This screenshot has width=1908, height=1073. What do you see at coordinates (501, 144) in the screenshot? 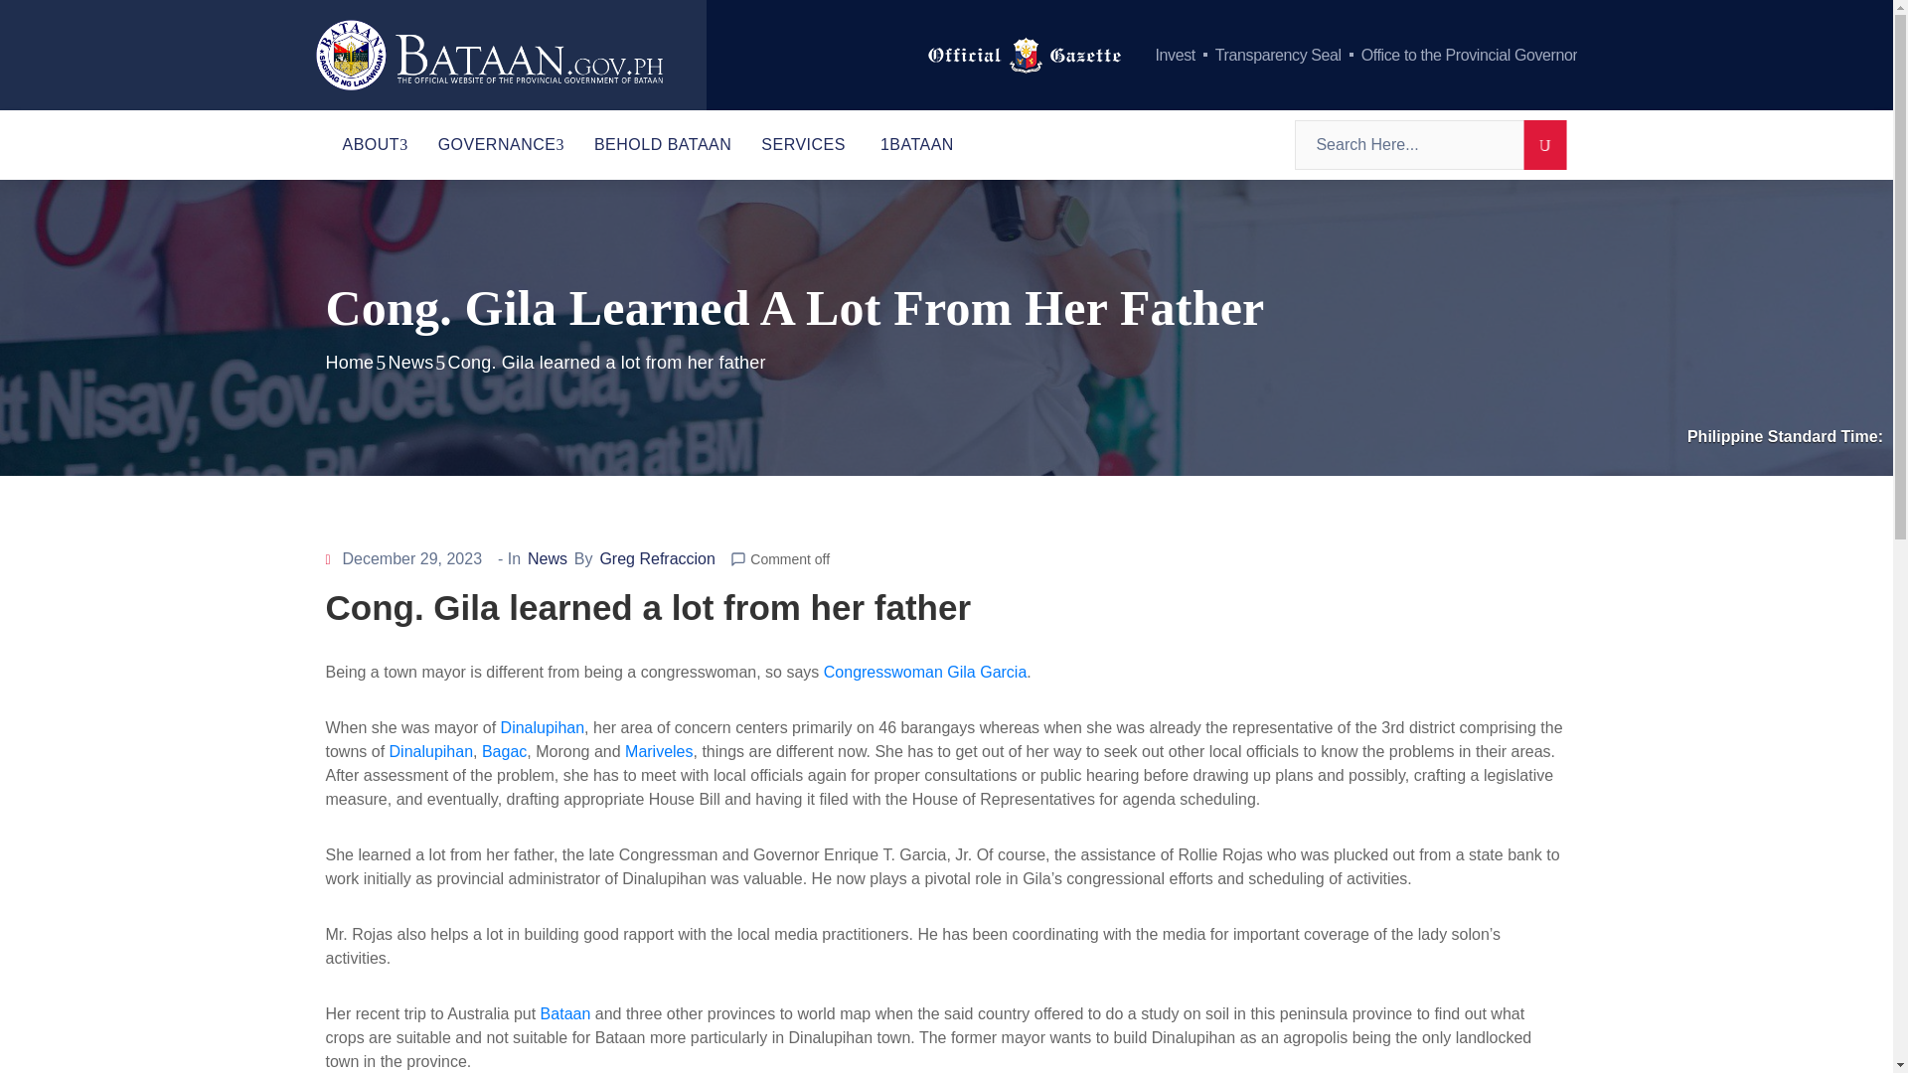
I see `GOVERNANCE` at bounding box center [501, 144].